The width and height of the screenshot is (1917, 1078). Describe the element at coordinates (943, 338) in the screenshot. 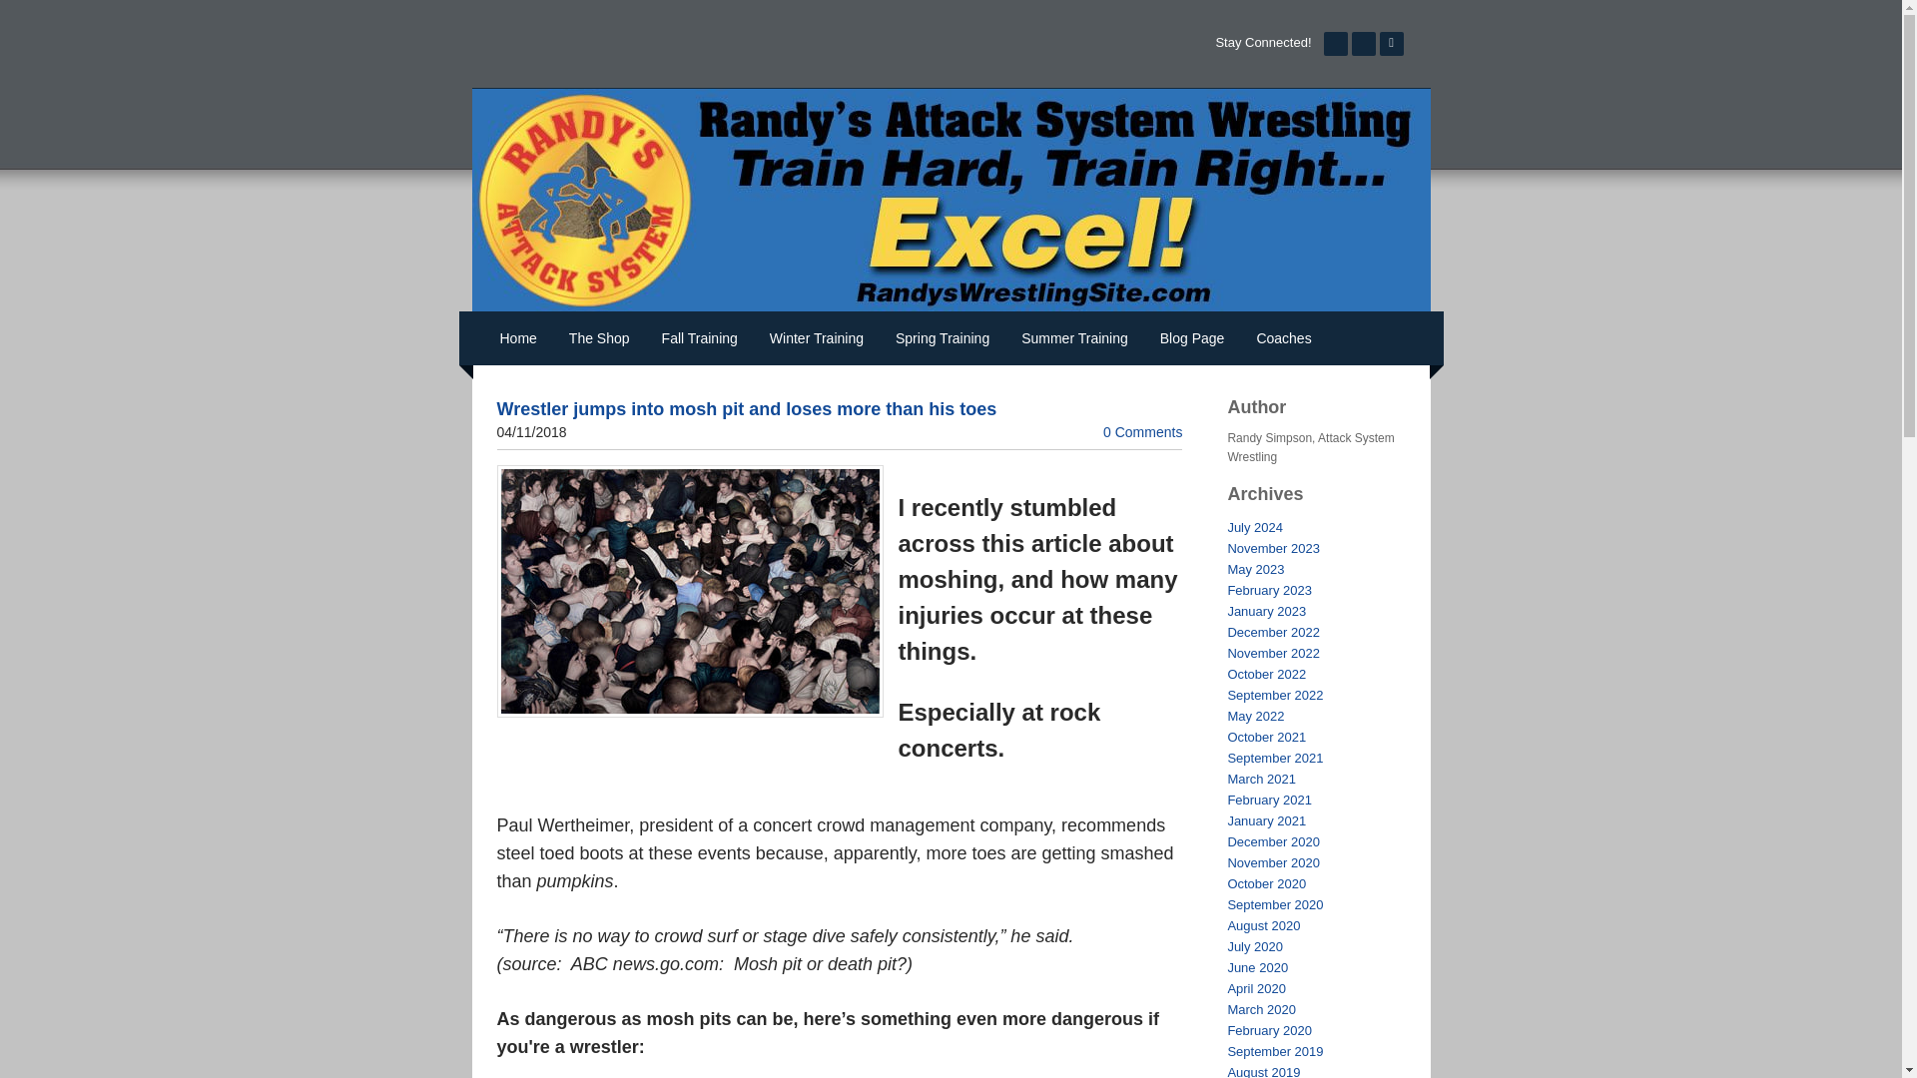

I see `Spring Training` at that location.